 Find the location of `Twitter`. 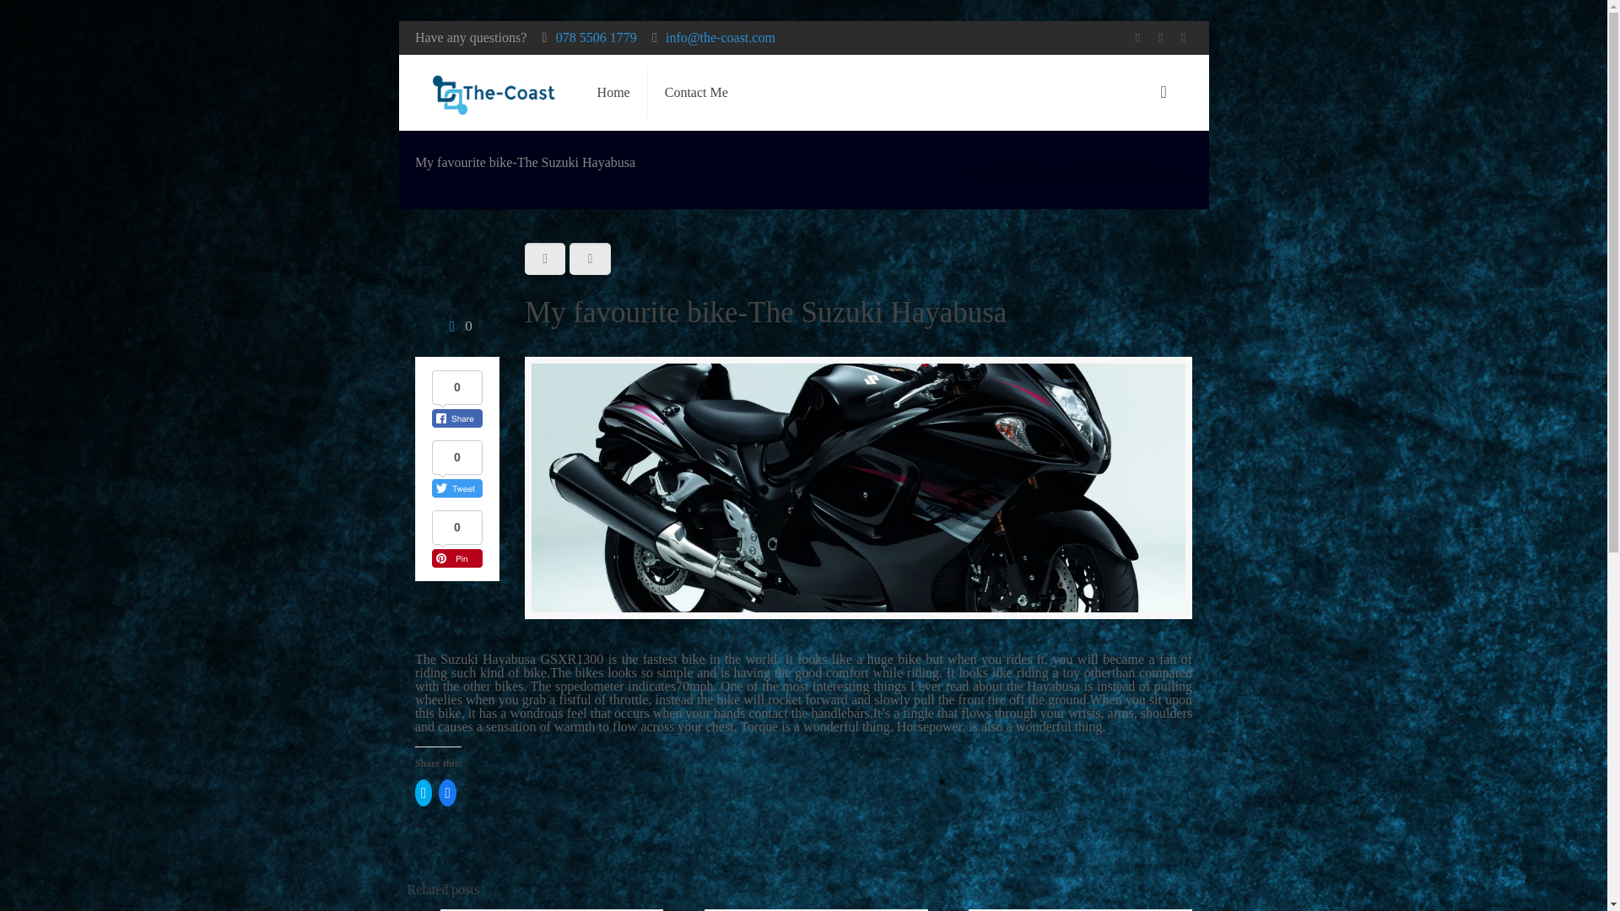

Twitter is located at coordinates (1161, 37).